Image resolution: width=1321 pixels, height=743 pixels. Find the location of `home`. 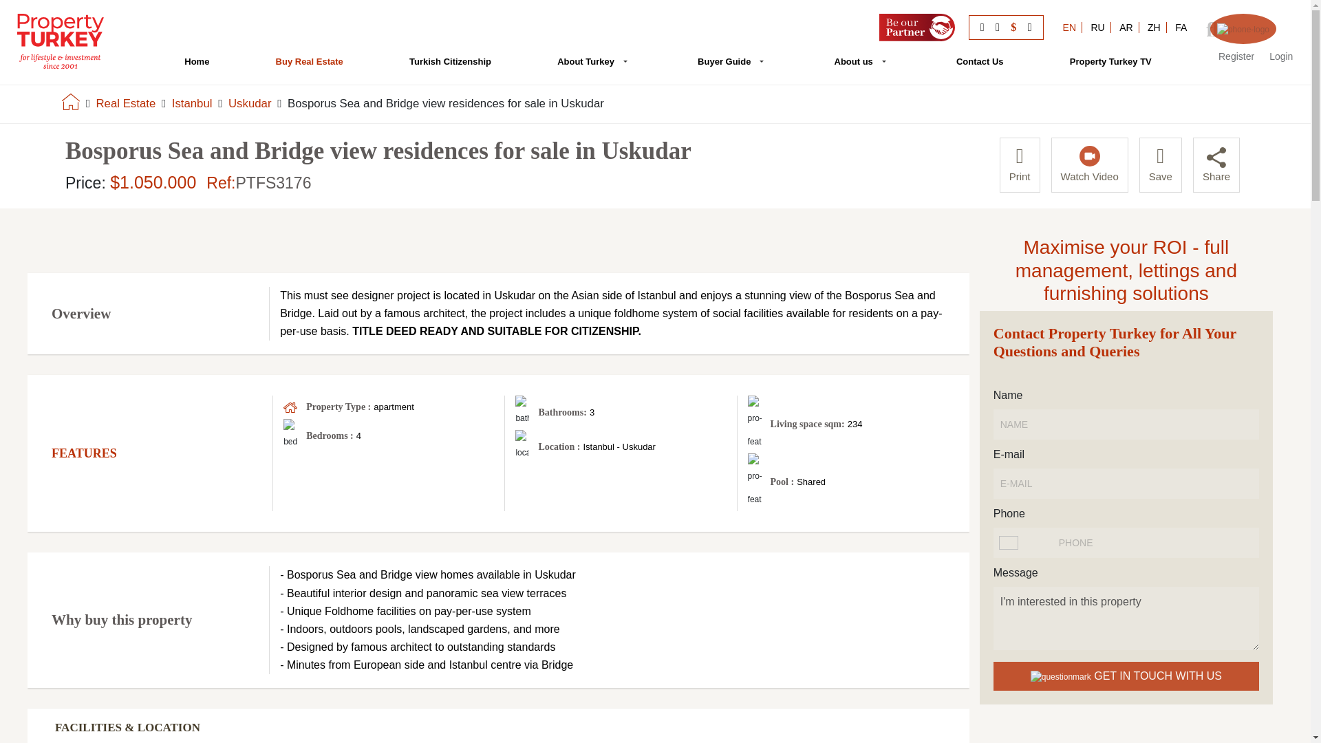

home is located at coordinates (70, 101).